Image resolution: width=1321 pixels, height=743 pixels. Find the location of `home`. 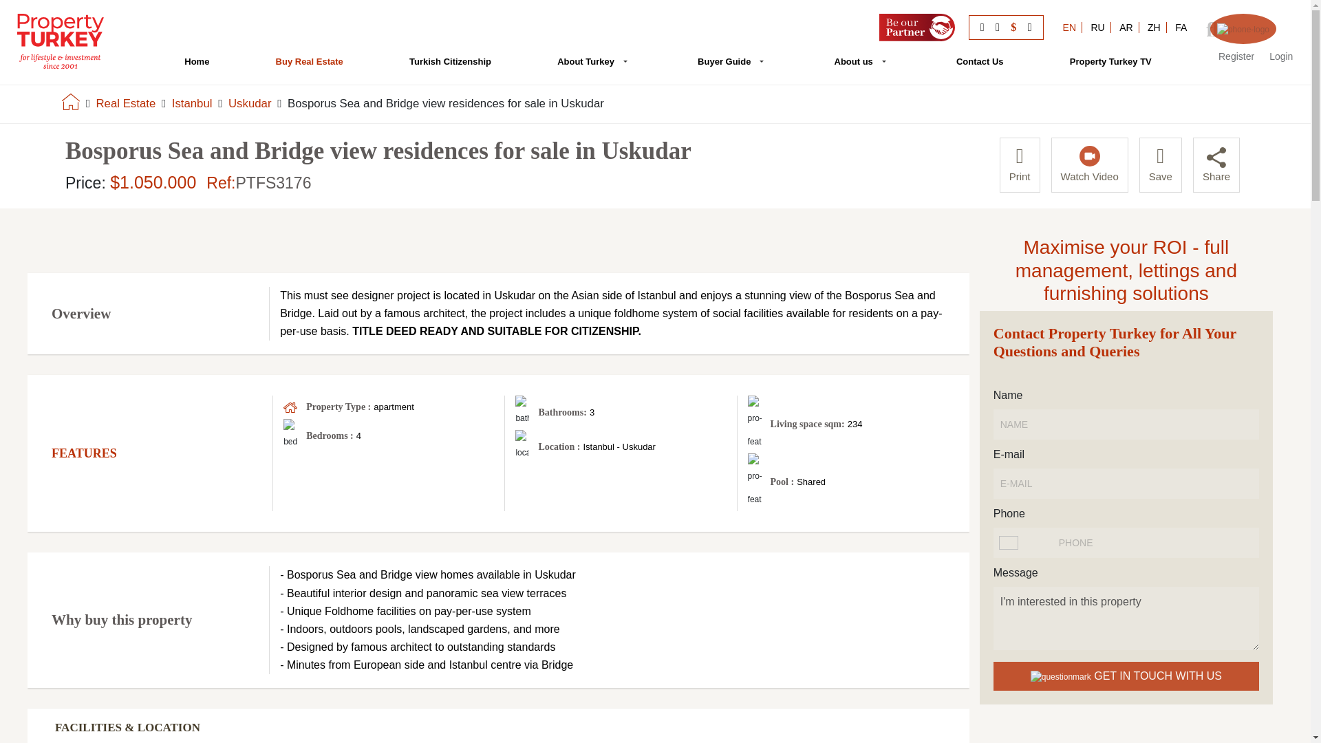

home is located at coordinates (70, 101).